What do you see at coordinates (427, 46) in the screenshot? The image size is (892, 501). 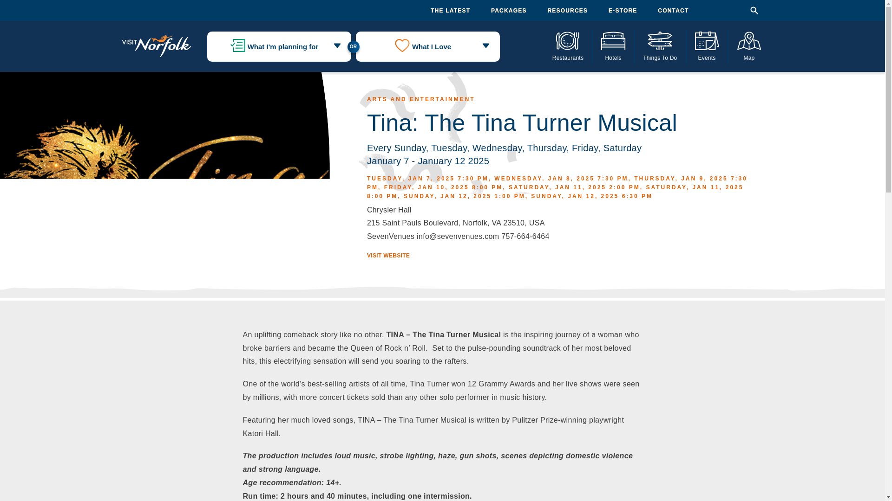 I see `What I Love` at bounding box center [427, 46].